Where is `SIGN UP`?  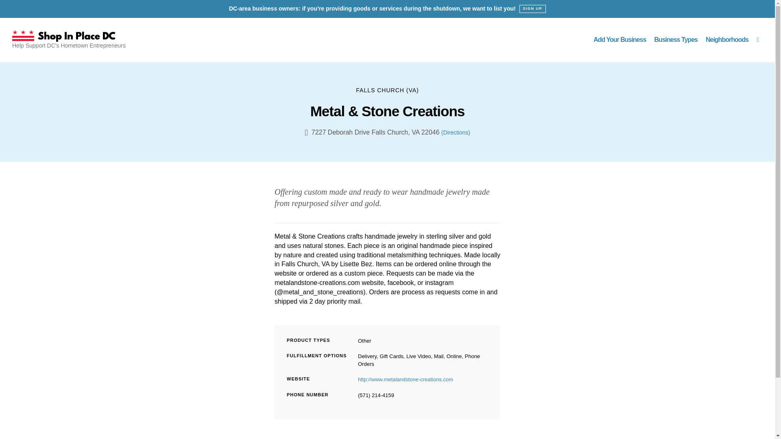
SIGN UP is located at coordinates (532, 9).